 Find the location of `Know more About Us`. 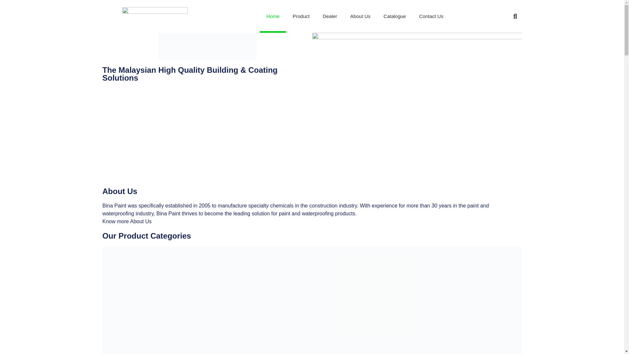

Know more About Us is located at coordinates (126, 221).